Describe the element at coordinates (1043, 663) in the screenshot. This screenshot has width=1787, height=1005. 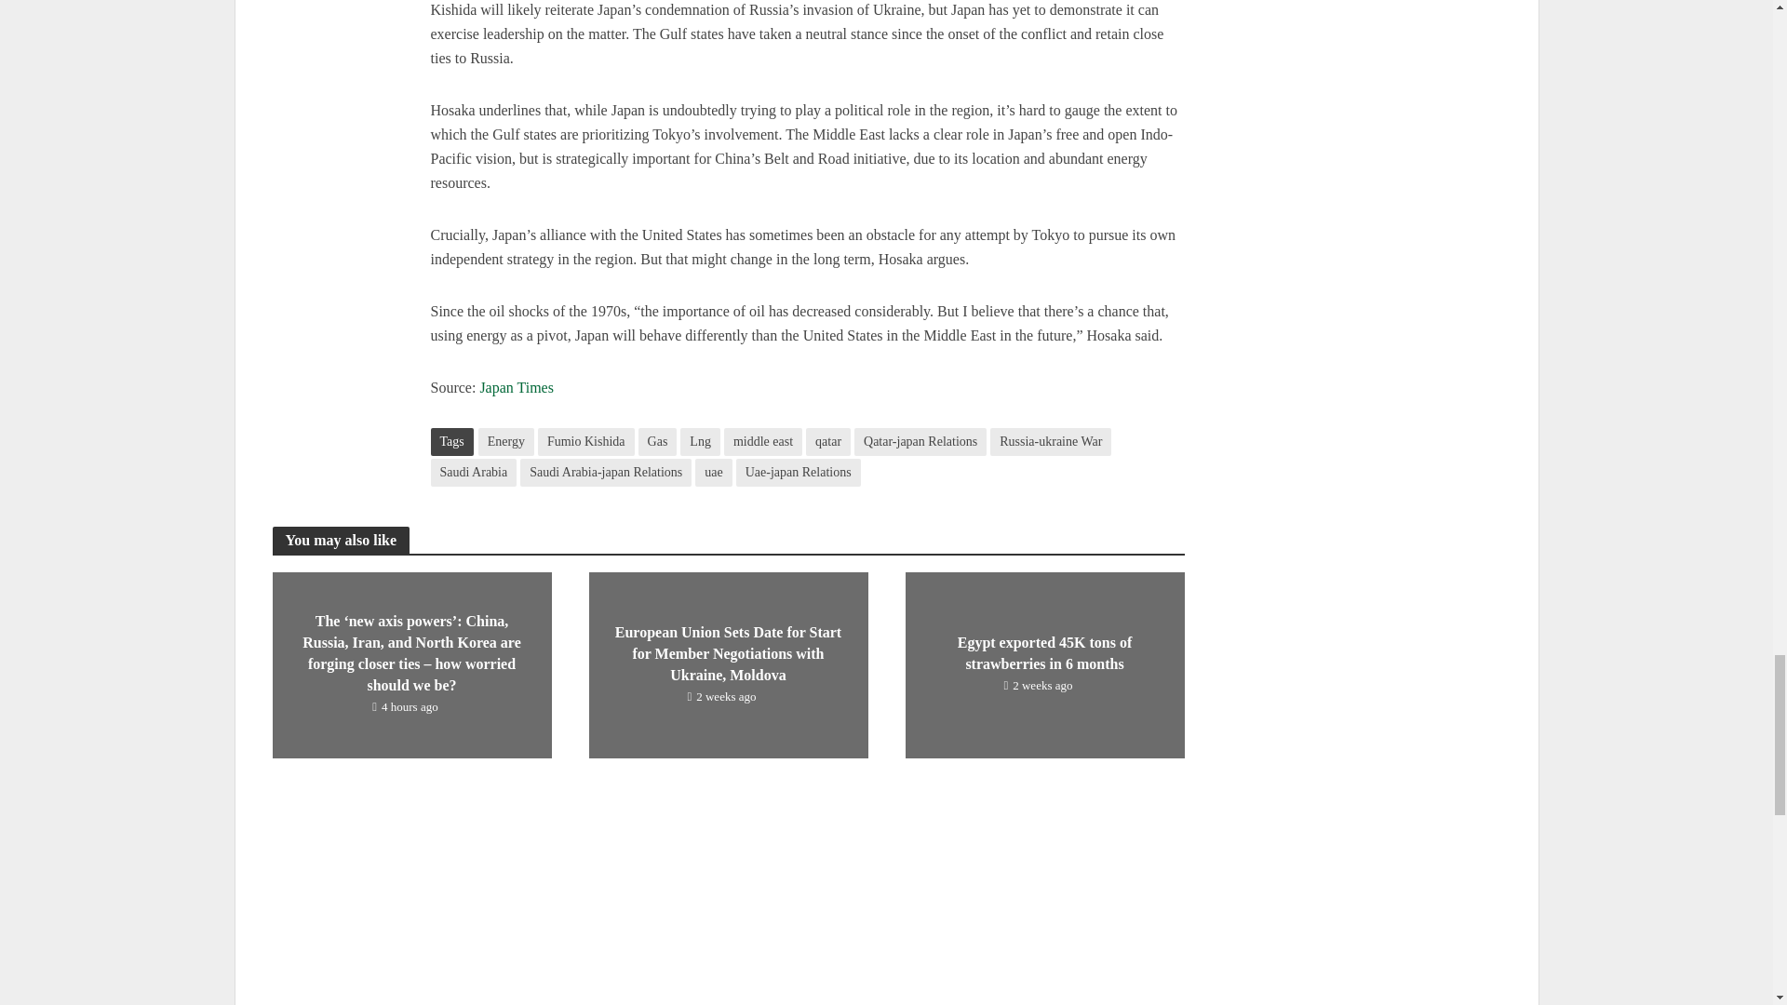
I see `Egypt exported 45K tons of strawberries in 6 months` at that location.